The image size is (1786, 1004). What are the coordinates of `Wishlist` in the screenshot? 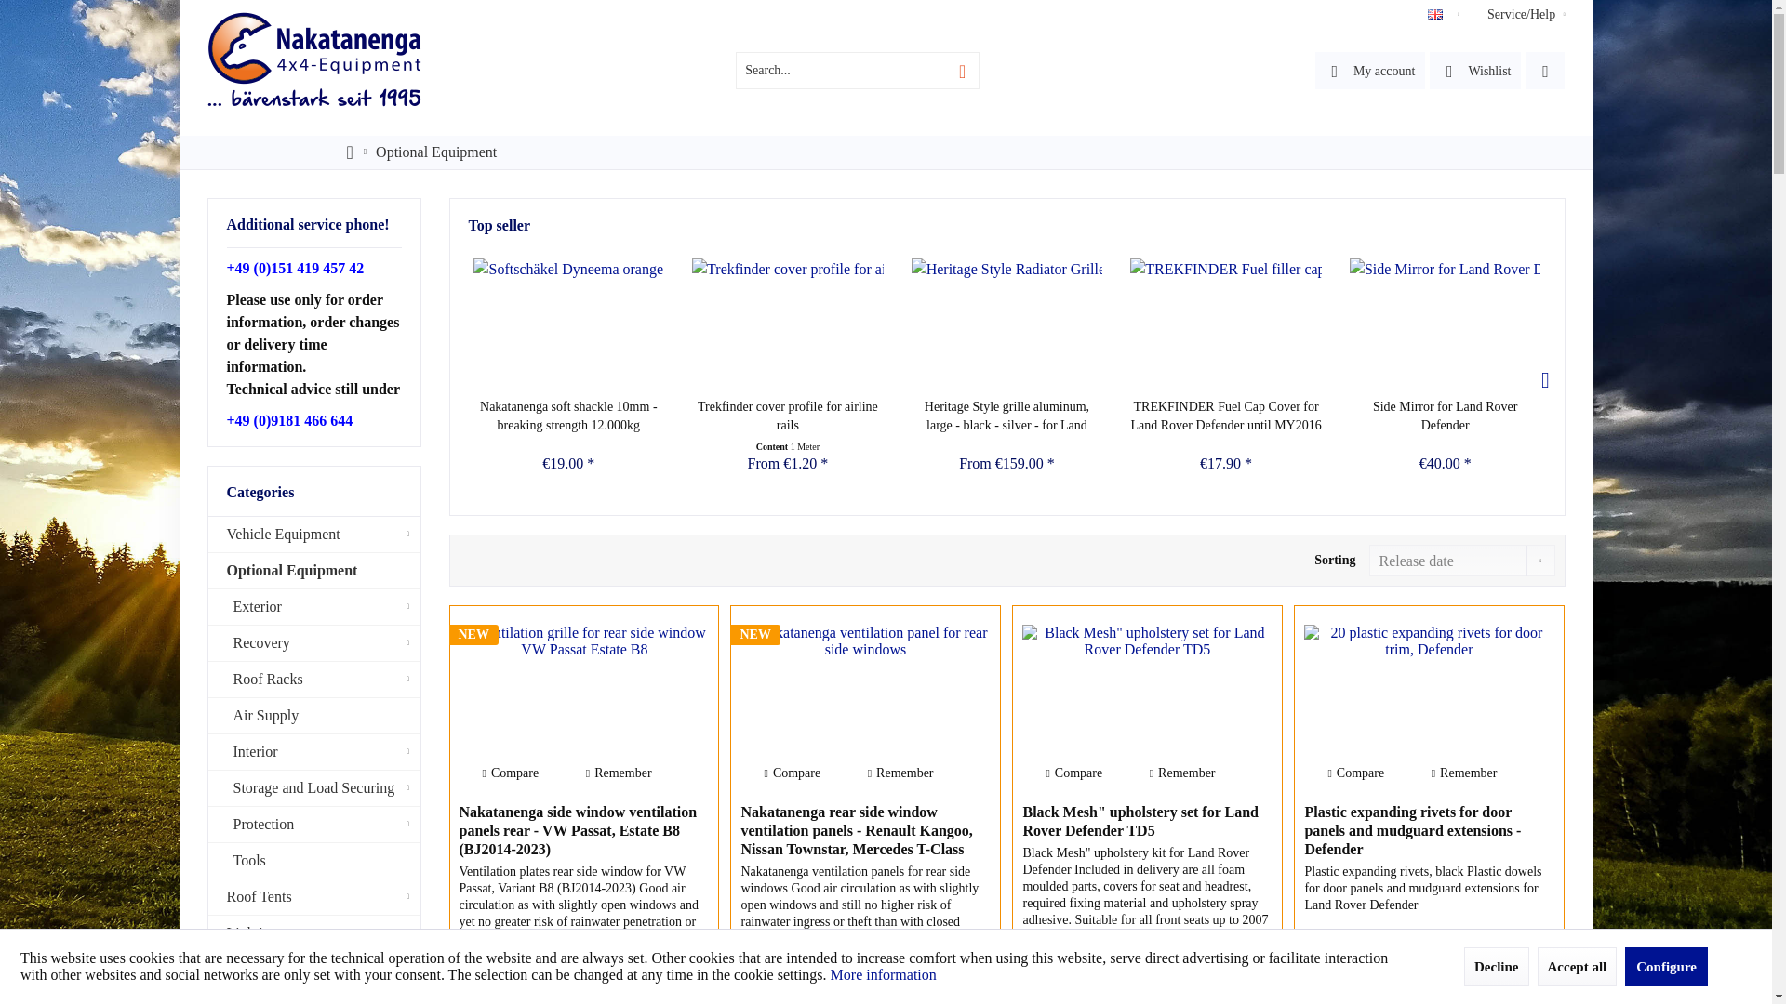 It's located at (1475, 71).